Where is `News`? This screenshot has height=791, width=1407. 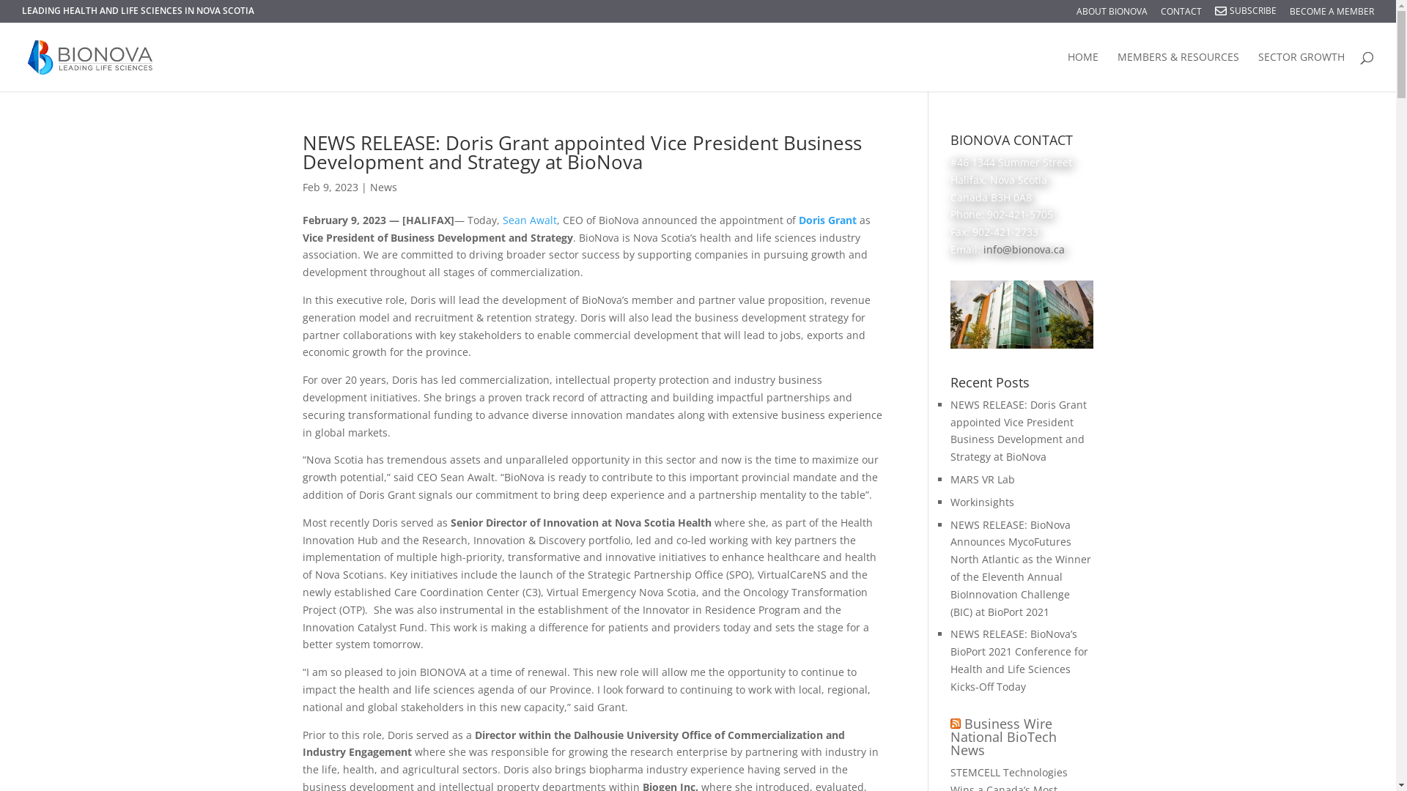
News is located at coordinates (383, 187).